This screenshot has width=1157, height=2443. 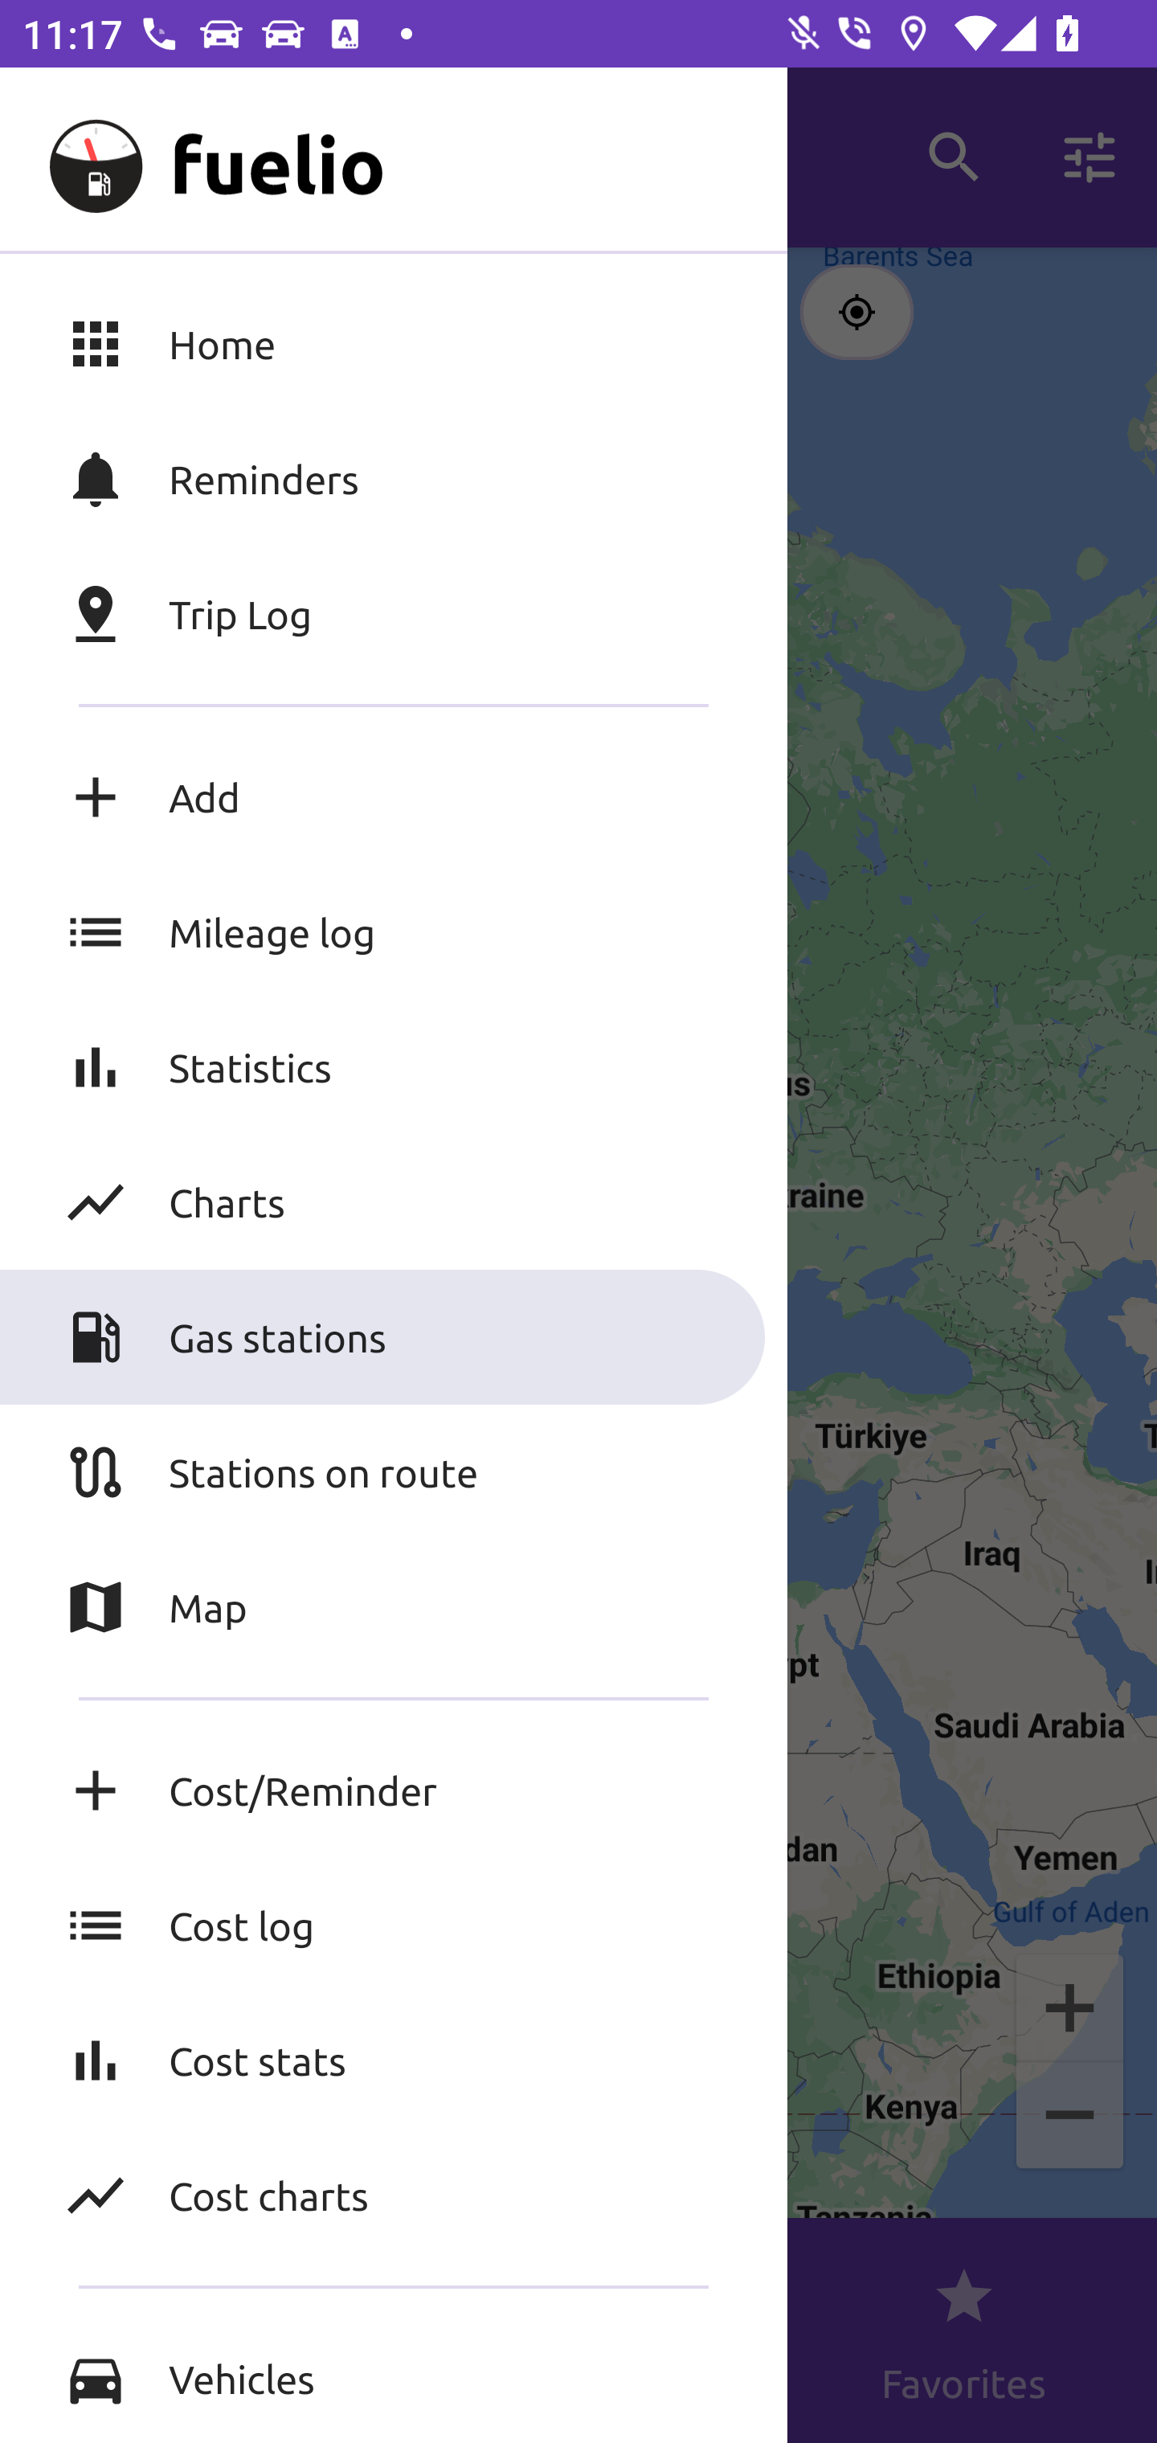 What do you see at coordinates (394, 2195) in the screenshot?
I see `Cost charts` at bounding box center [394, 2195].